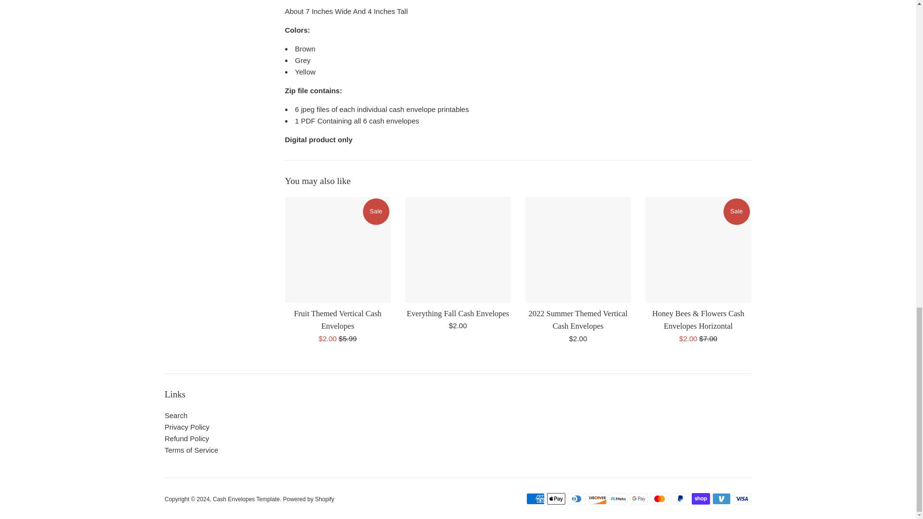 This screenshot has width=923, height=519. I want to click on Everything Fall Cash Envelopes, so click(458, 313).